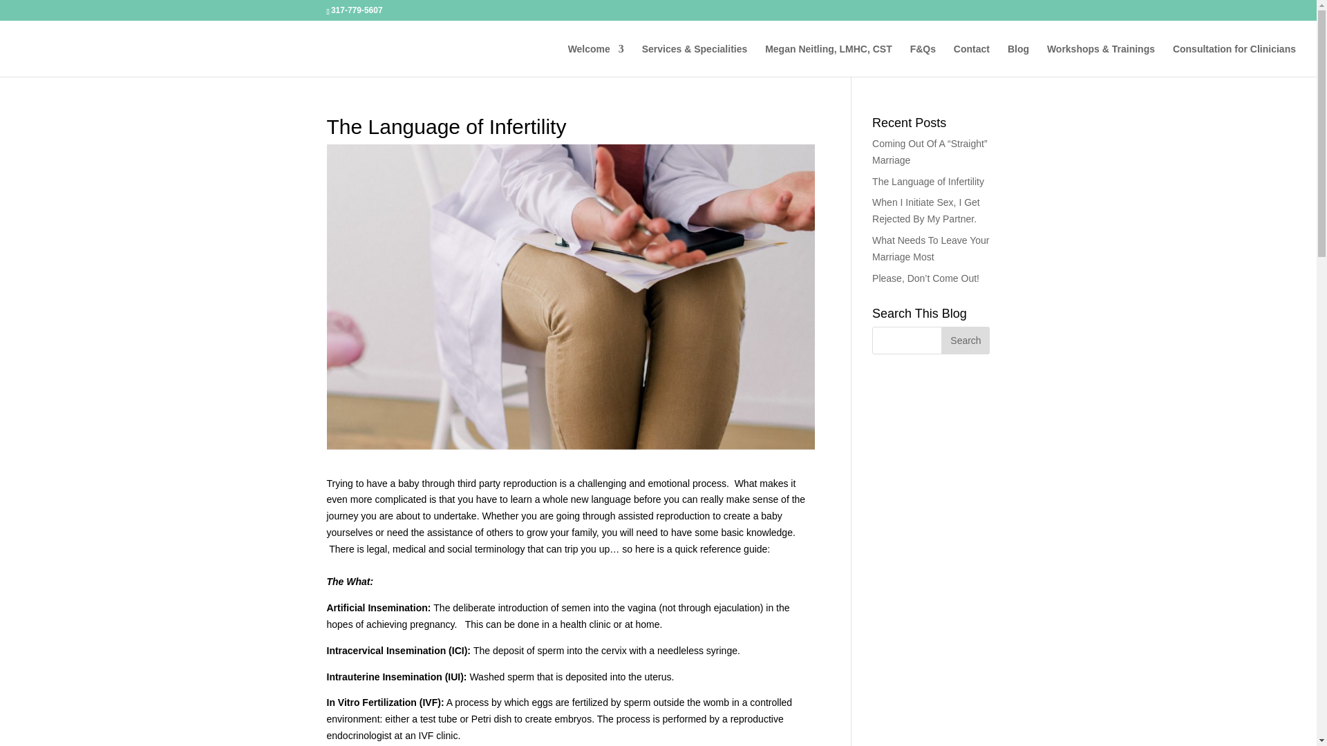 The width and height of the screenshot is (1327, 746). I want to click on Contact, so click(972, 60).